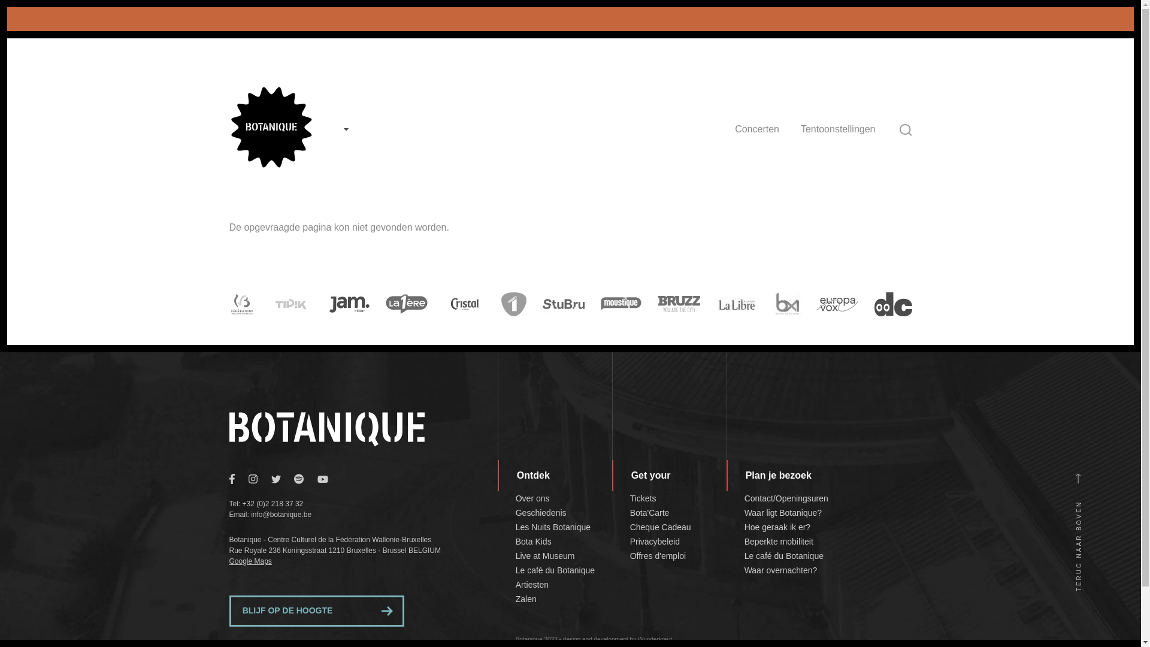 This screenshot has width=1150, height=647. Describe the element at coordinates (305, 478) in the screenshot. I see `spotify` at that location.